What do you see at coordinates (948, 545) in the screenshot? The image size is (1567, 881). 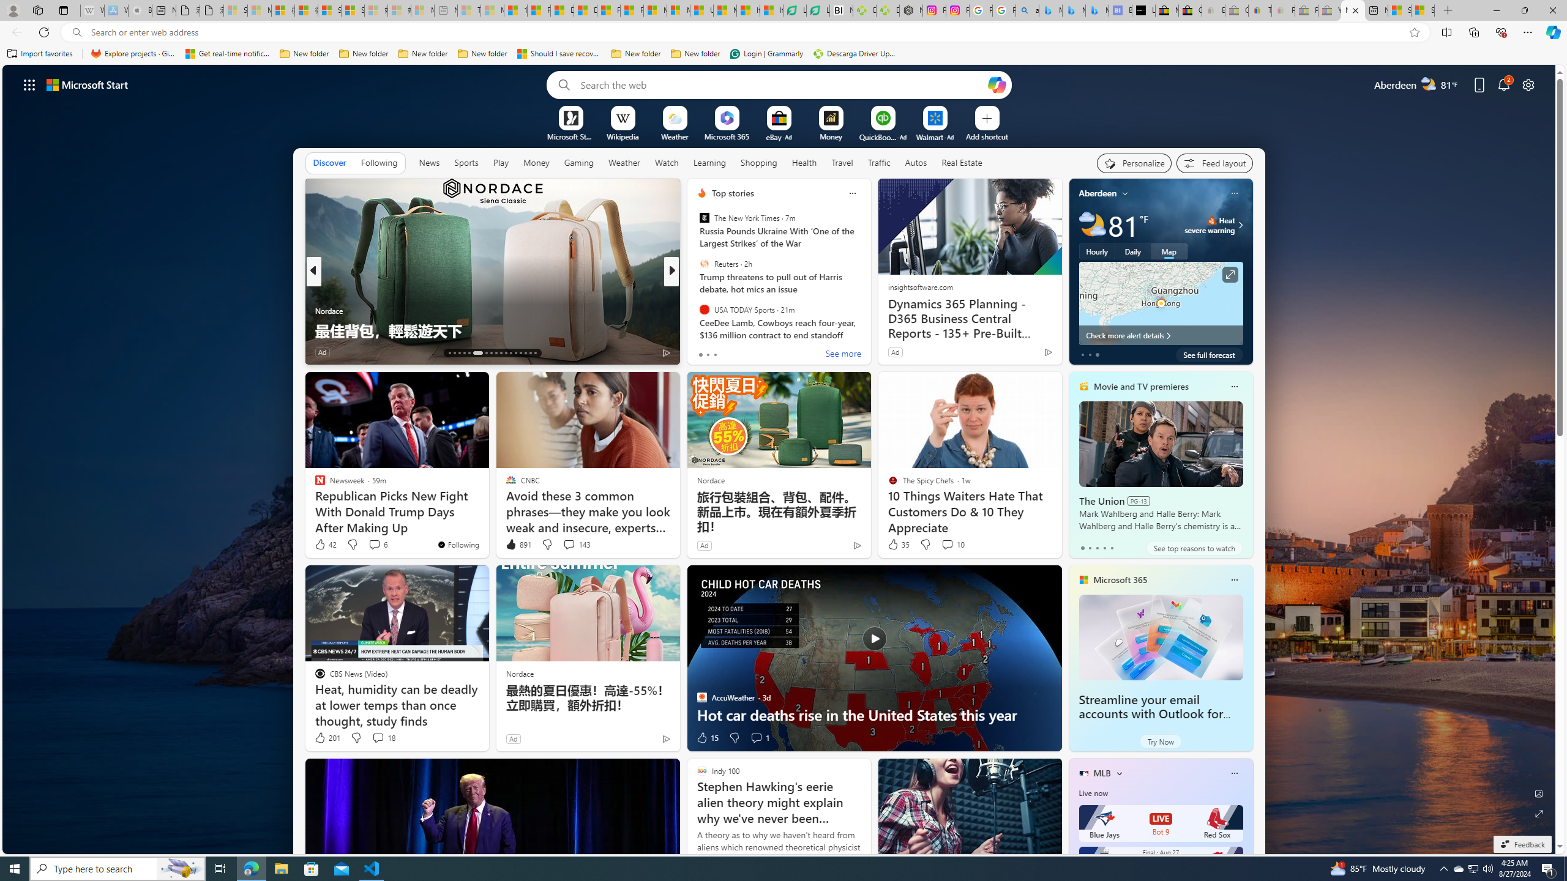 I see `View comments 10 Comment` at bounding box center [948, 545].